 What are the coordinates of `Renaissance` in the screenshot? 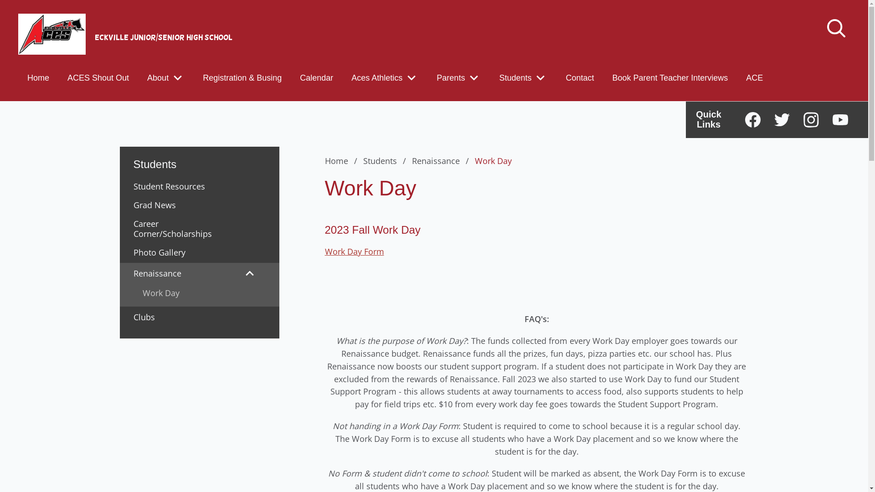 It's located at (171, 273).